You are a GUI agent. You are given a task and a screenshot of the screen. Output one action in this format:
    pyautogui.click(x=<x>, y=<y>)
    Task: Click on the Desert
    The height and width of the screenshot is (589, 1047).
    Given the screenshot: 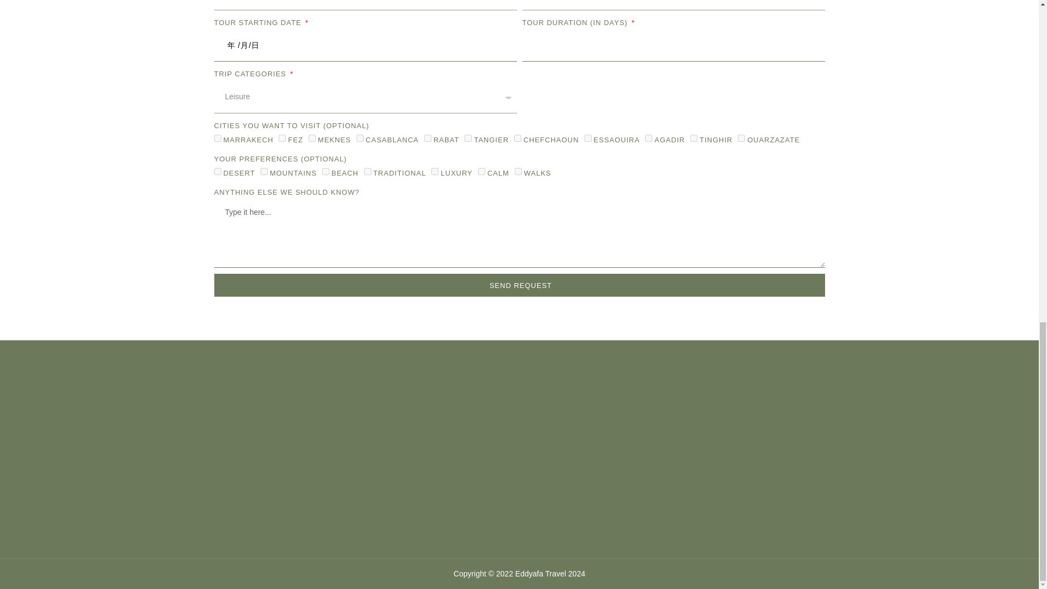 What is the action you would take?
    pyautogui.click(x=217, y=171)
    